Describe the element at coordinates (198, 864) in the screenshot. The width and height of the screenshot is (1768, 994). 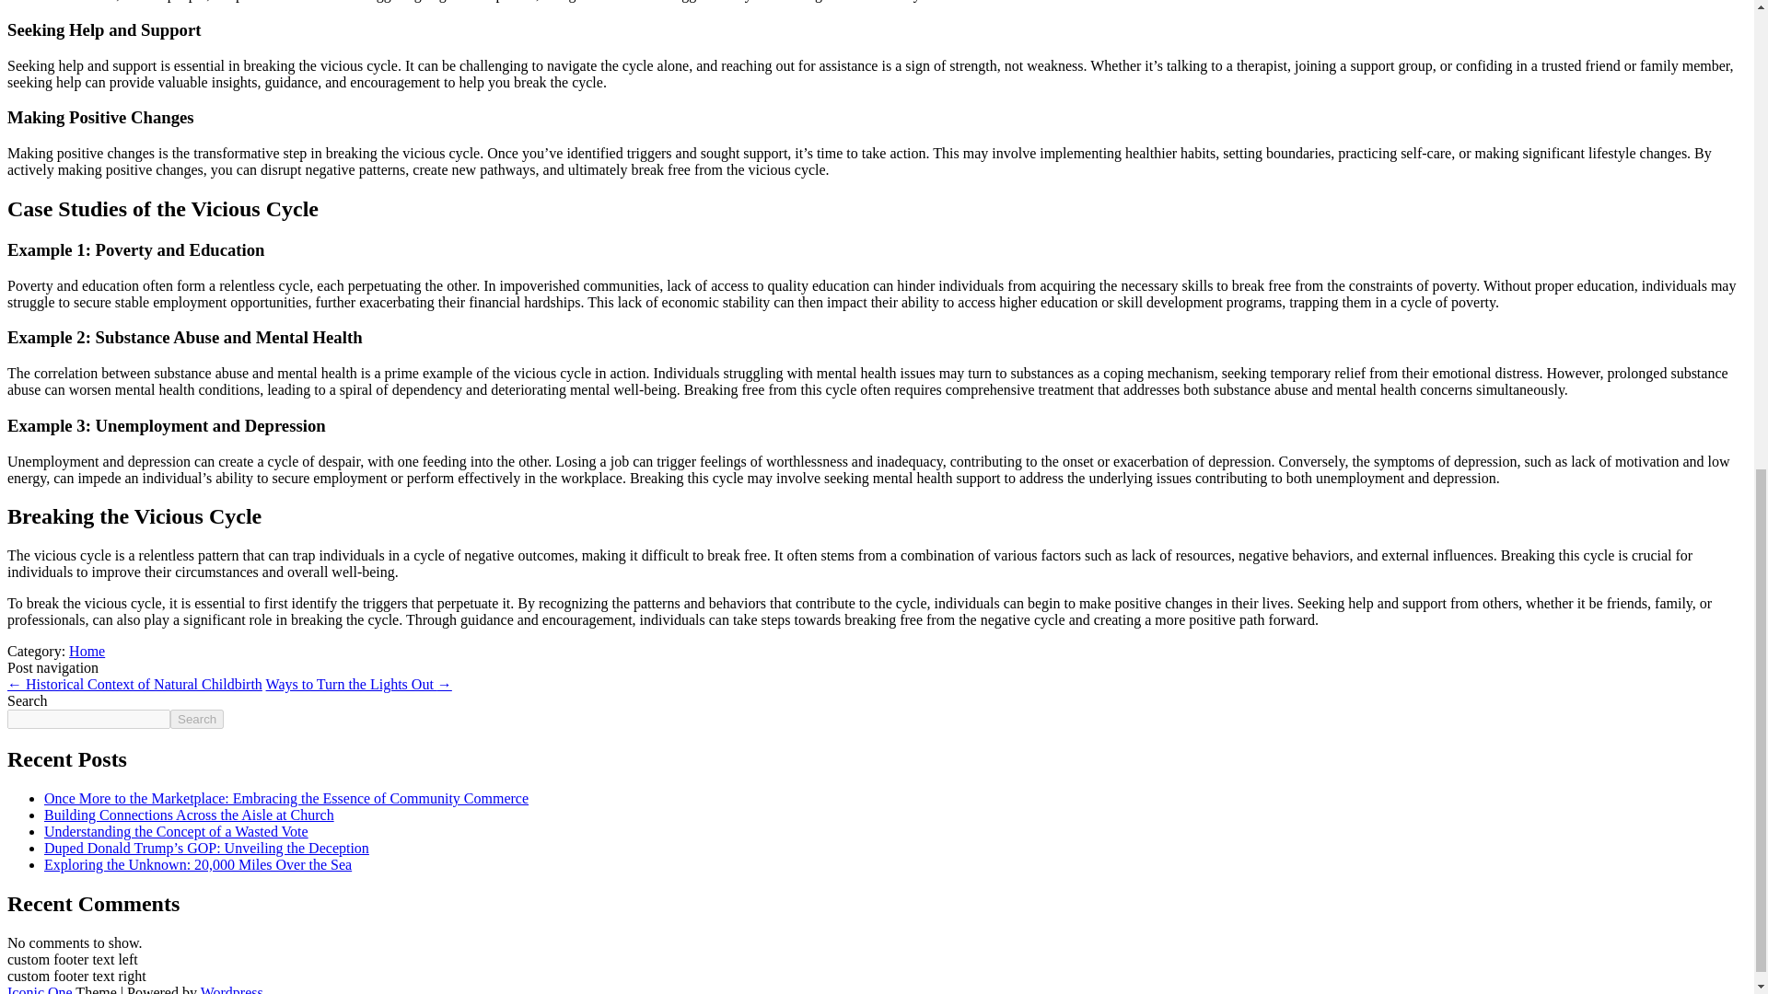
I see `Exploring the Unknown: 20,000 Miles Over the Sea` at that location.